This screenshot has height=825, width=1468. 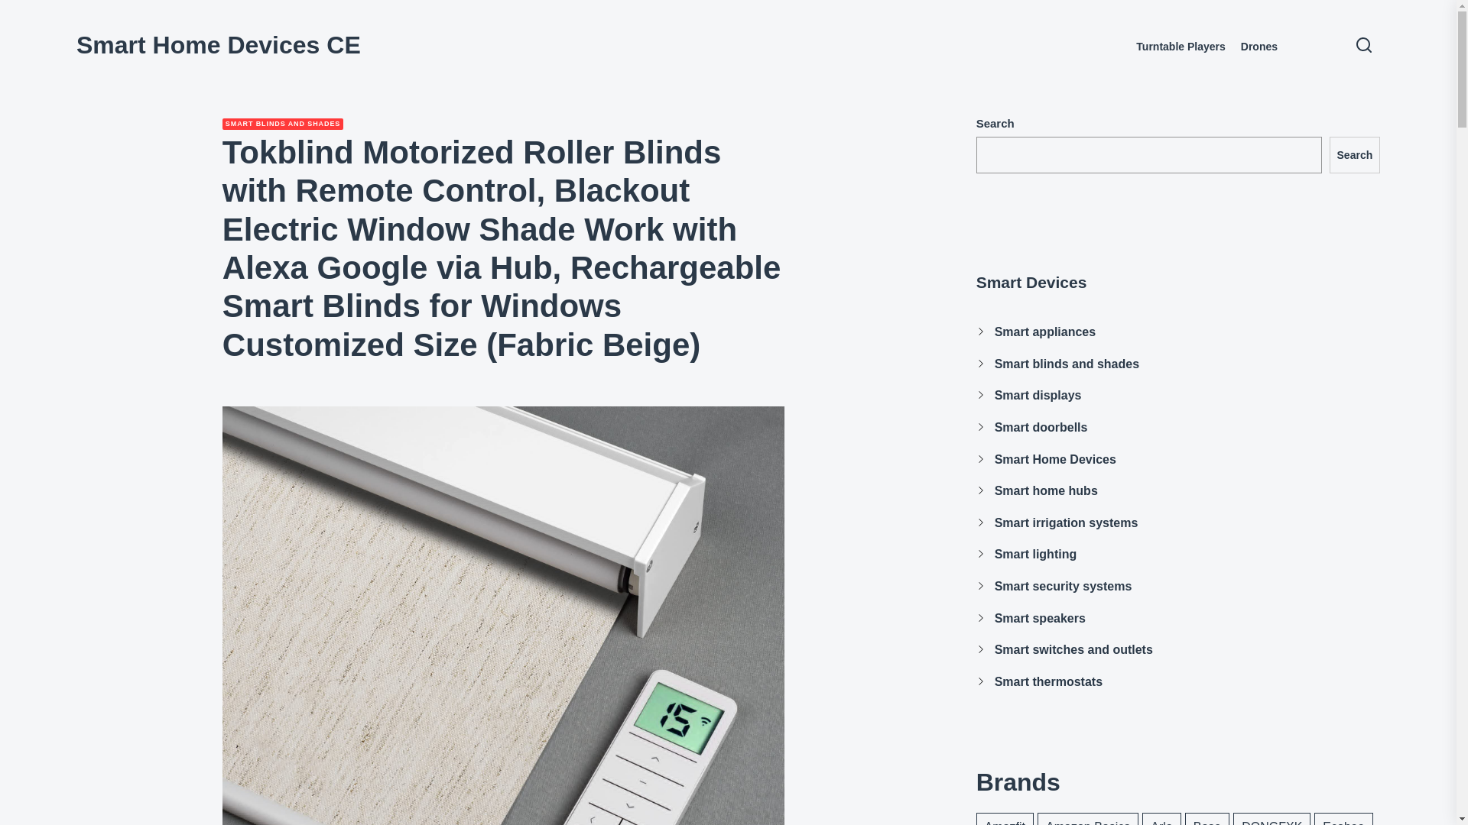 I want to click on Drones, so click(x=1259, y=47).